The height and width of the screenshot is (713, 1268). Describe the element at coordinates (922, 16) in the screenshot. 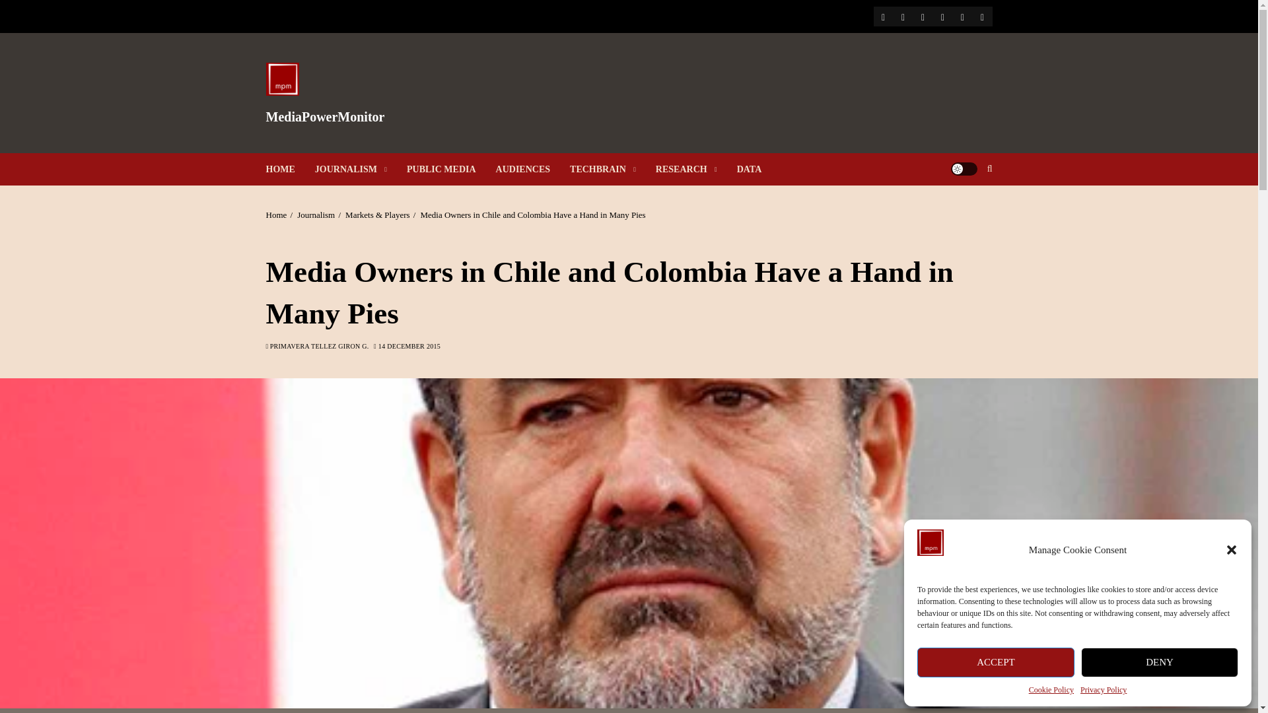

I see `Instagram` at that location.